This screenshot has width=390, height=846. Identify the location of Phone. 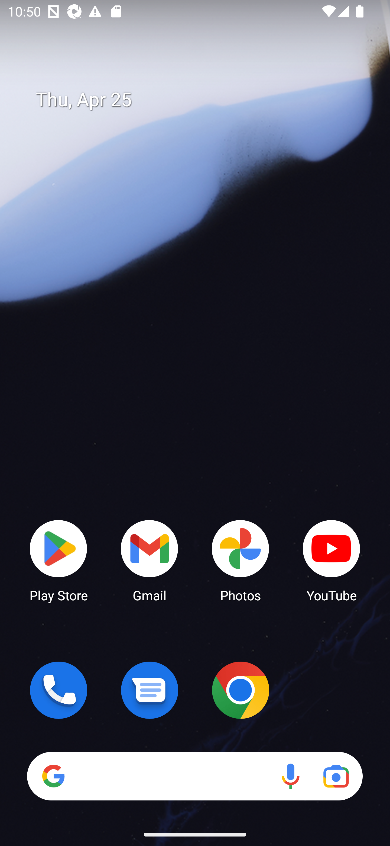
(58, 690).